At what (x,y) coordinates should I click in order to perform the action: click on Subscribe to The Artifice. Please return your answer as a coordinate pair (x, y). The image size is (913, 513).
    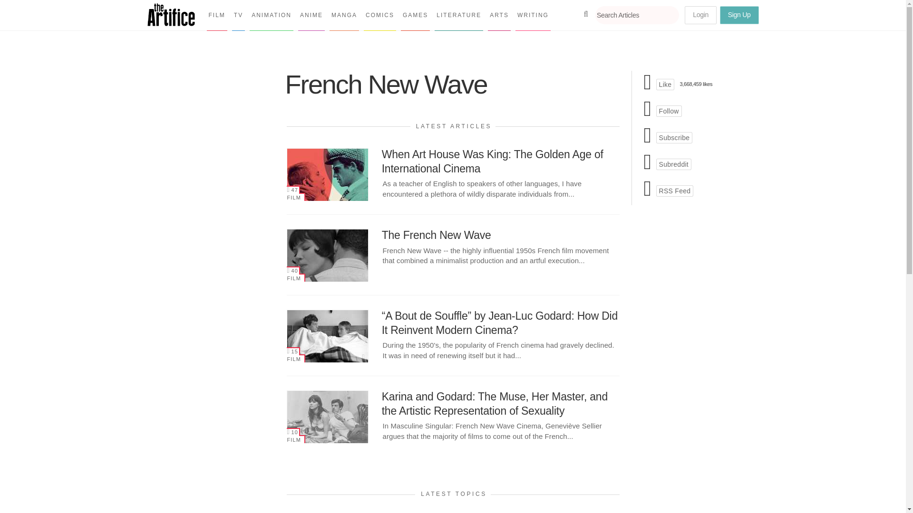
    Looking at the image, I should click on (674, 138).